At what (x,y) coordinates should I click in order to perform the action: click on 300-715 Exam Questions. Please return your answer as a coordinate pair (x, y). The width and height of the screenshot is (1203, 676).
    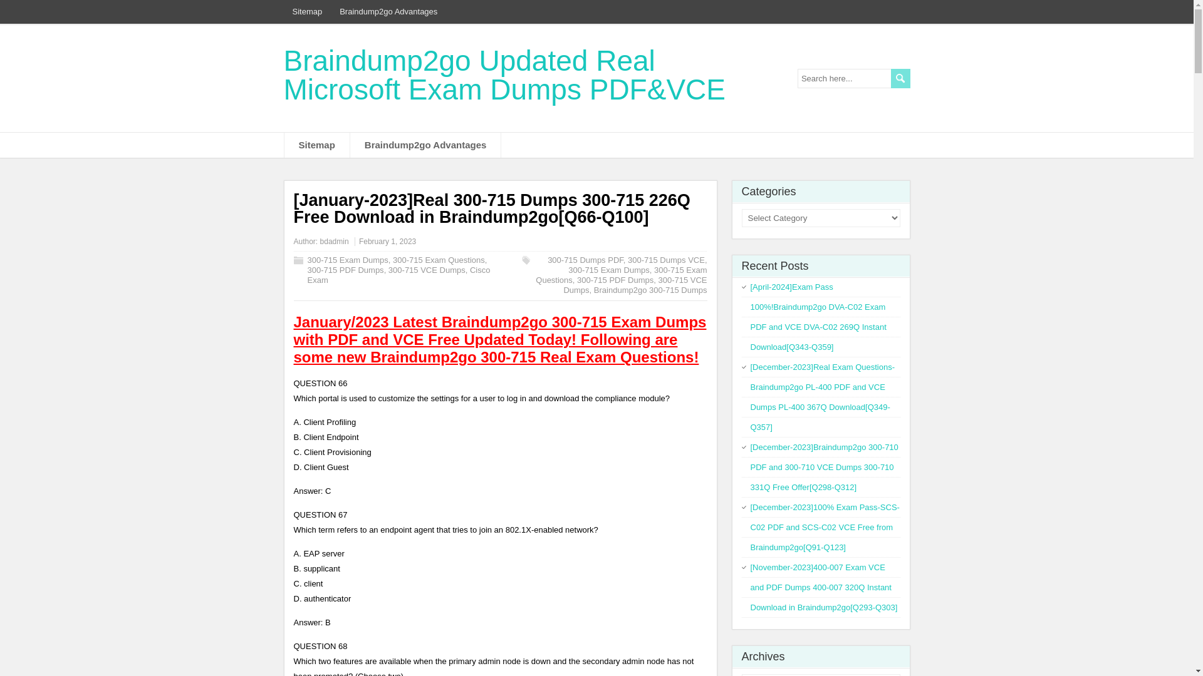
    Looking at the image, I should click on (621, 275).